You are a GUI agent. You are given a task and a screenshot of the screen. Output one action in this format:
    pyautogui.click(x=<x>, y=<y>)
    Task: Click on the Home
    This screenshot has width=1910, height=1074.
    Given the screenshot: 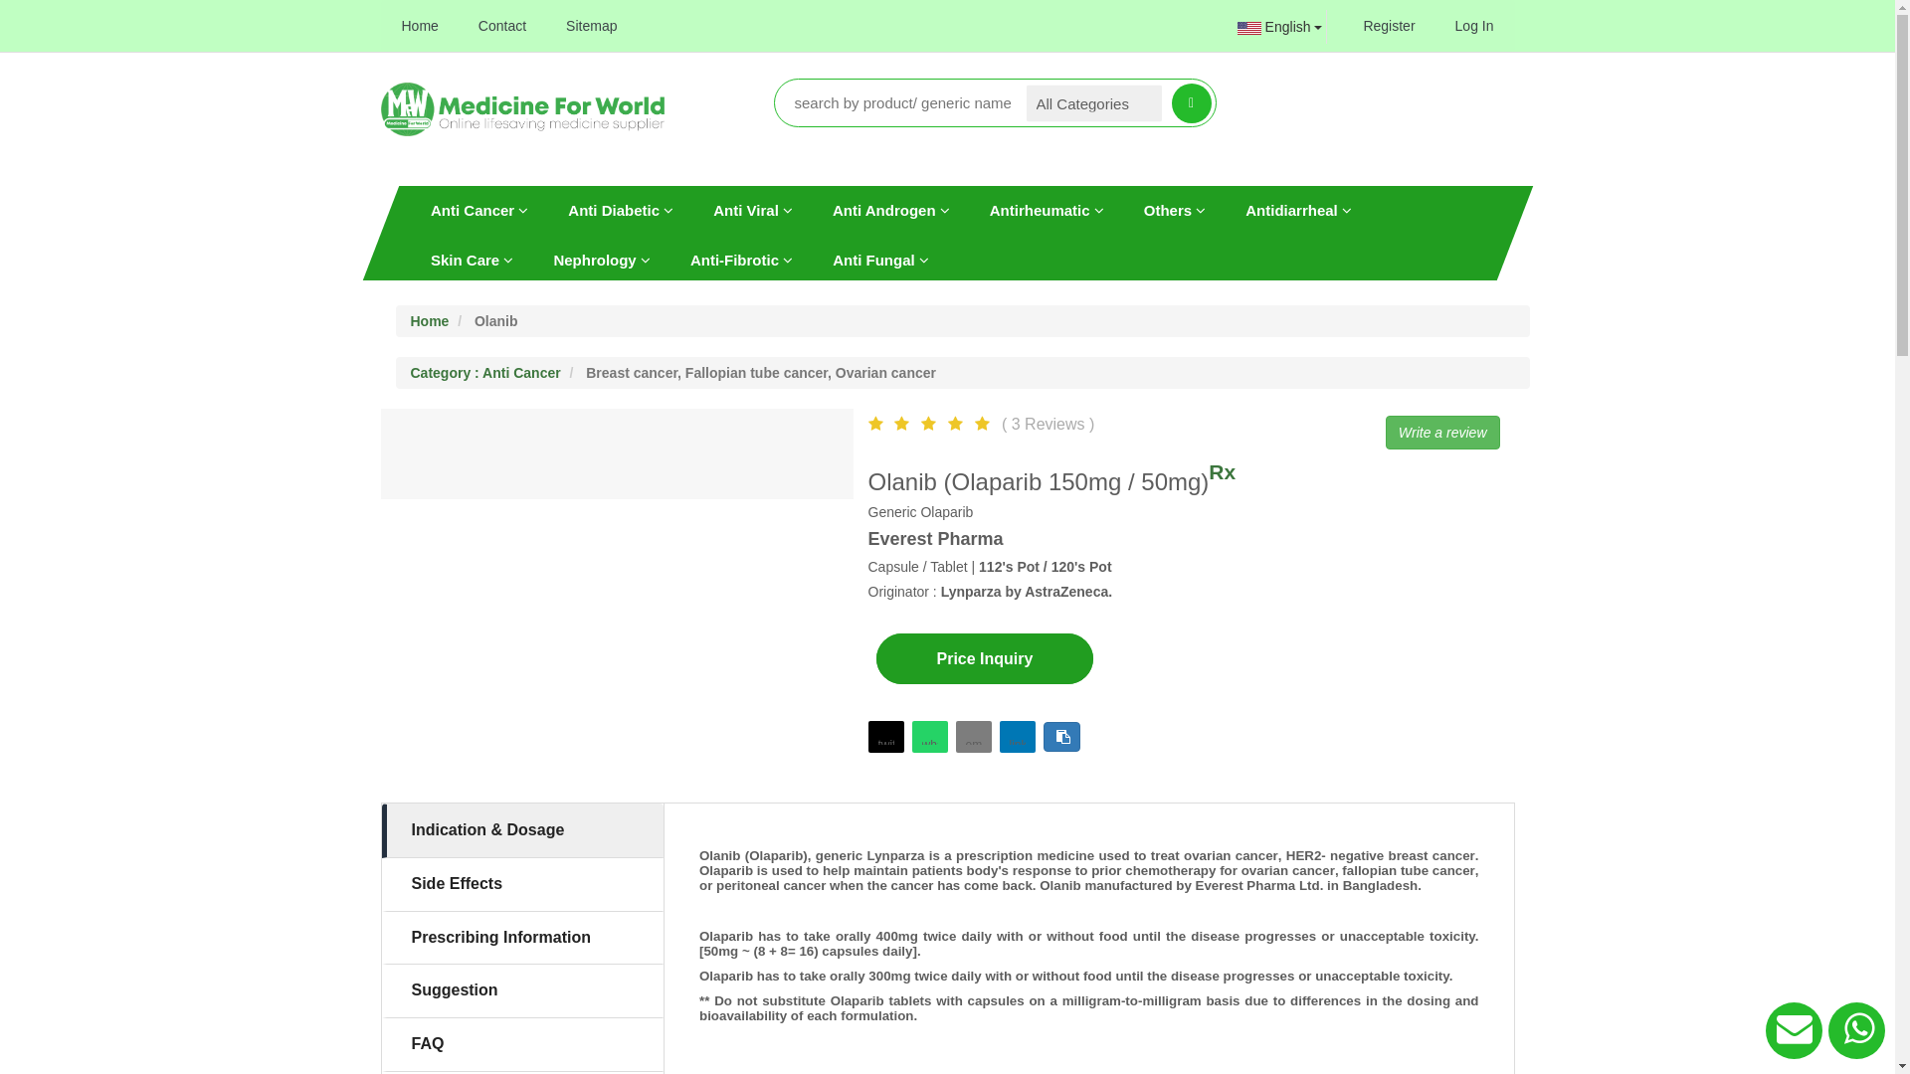 What is the action you would take?
    pyautogui.click(x=420, y=26)
    